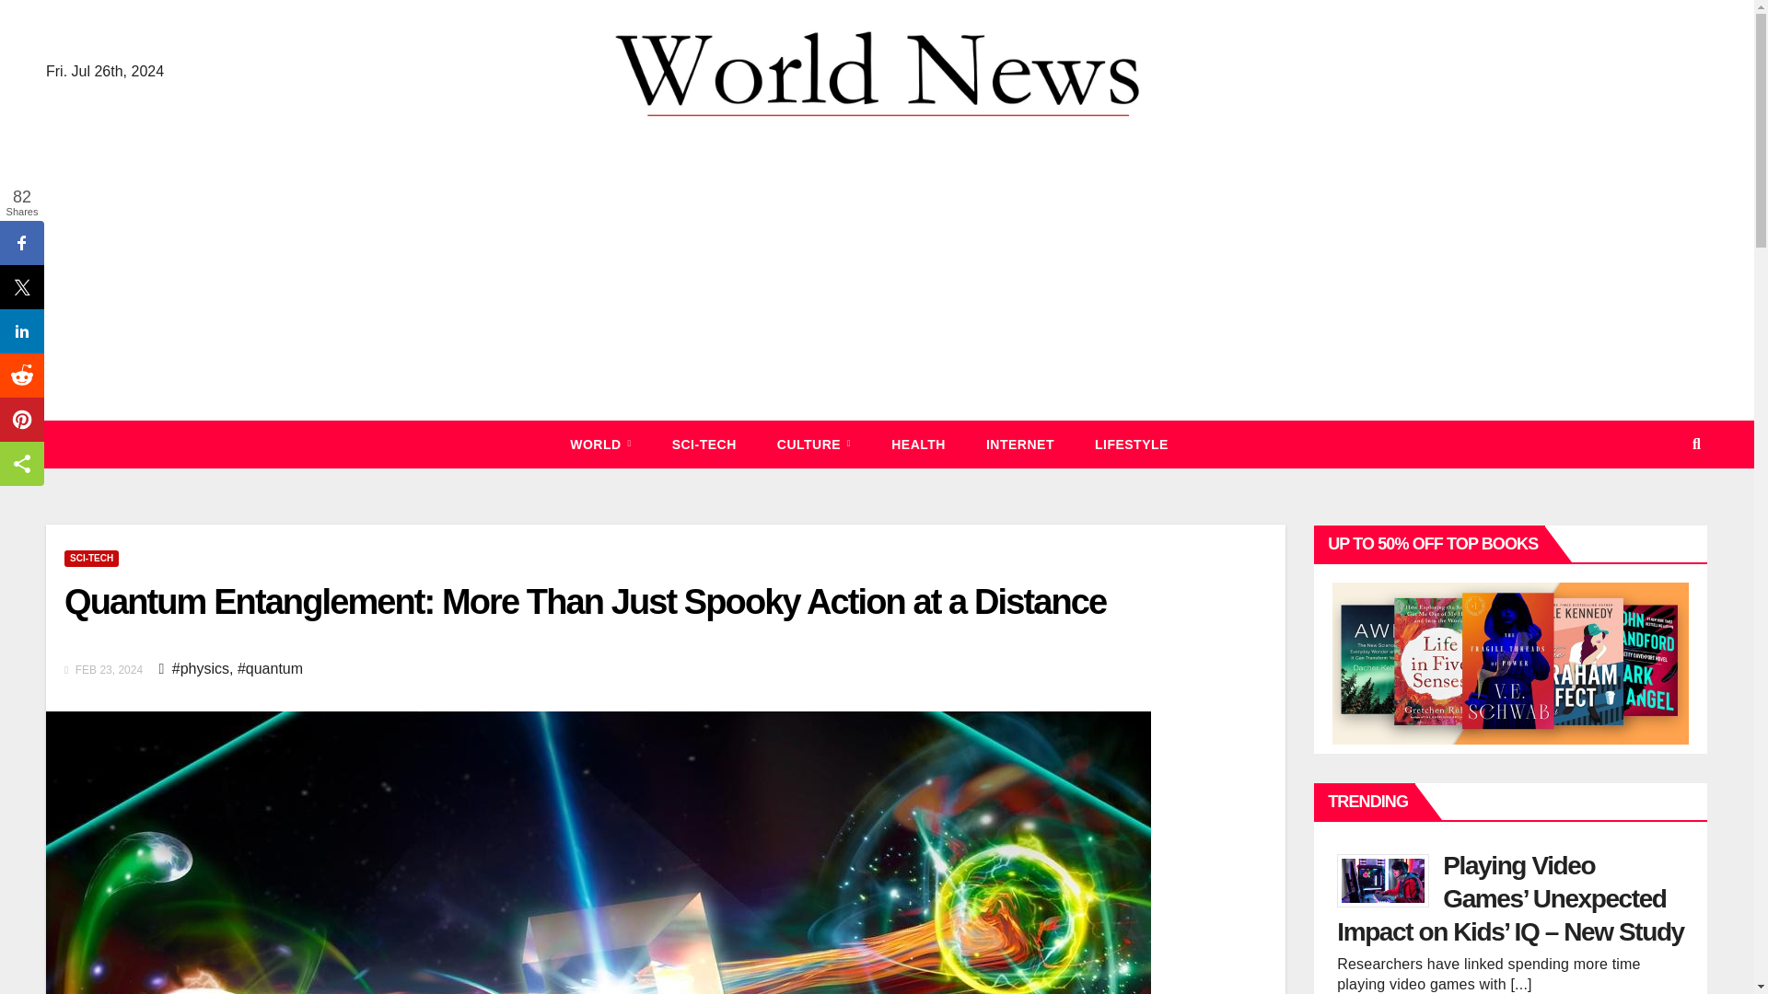  I want to click on LIFESTYLE, so click(1131, 444).